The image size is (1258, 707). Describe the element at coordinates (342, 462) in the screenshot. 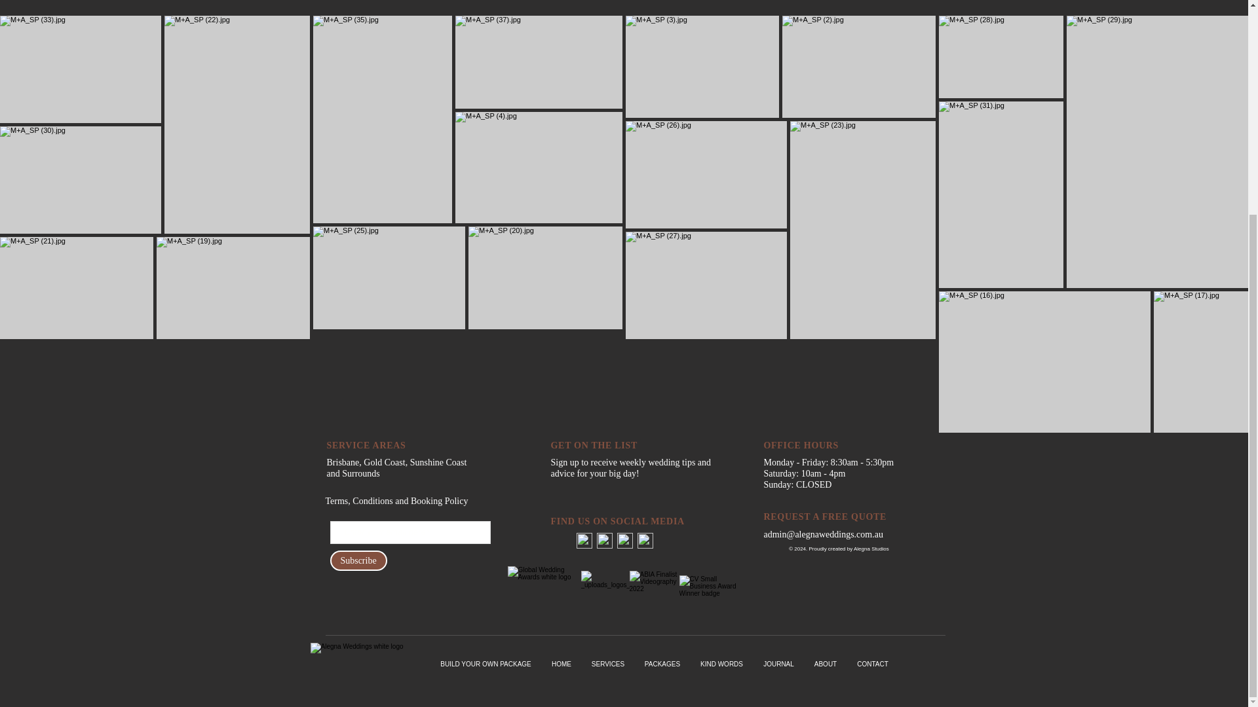

I see `Brisbane` at that location.